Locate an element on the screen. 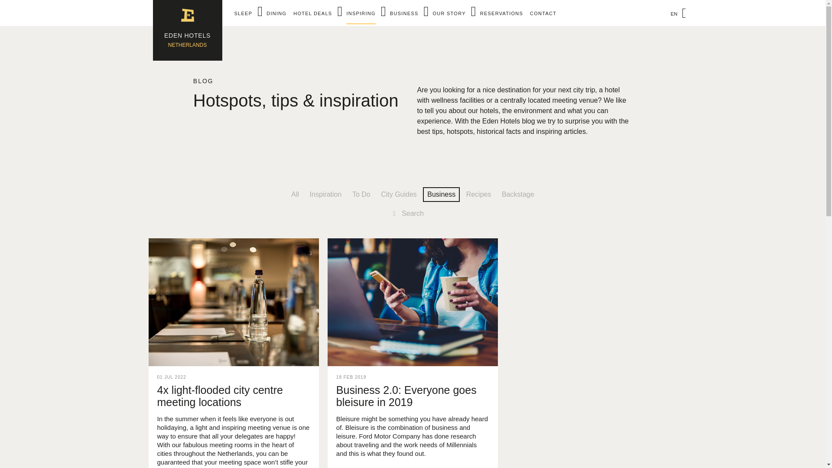  Inspiration is located at coordinates (325, 194).